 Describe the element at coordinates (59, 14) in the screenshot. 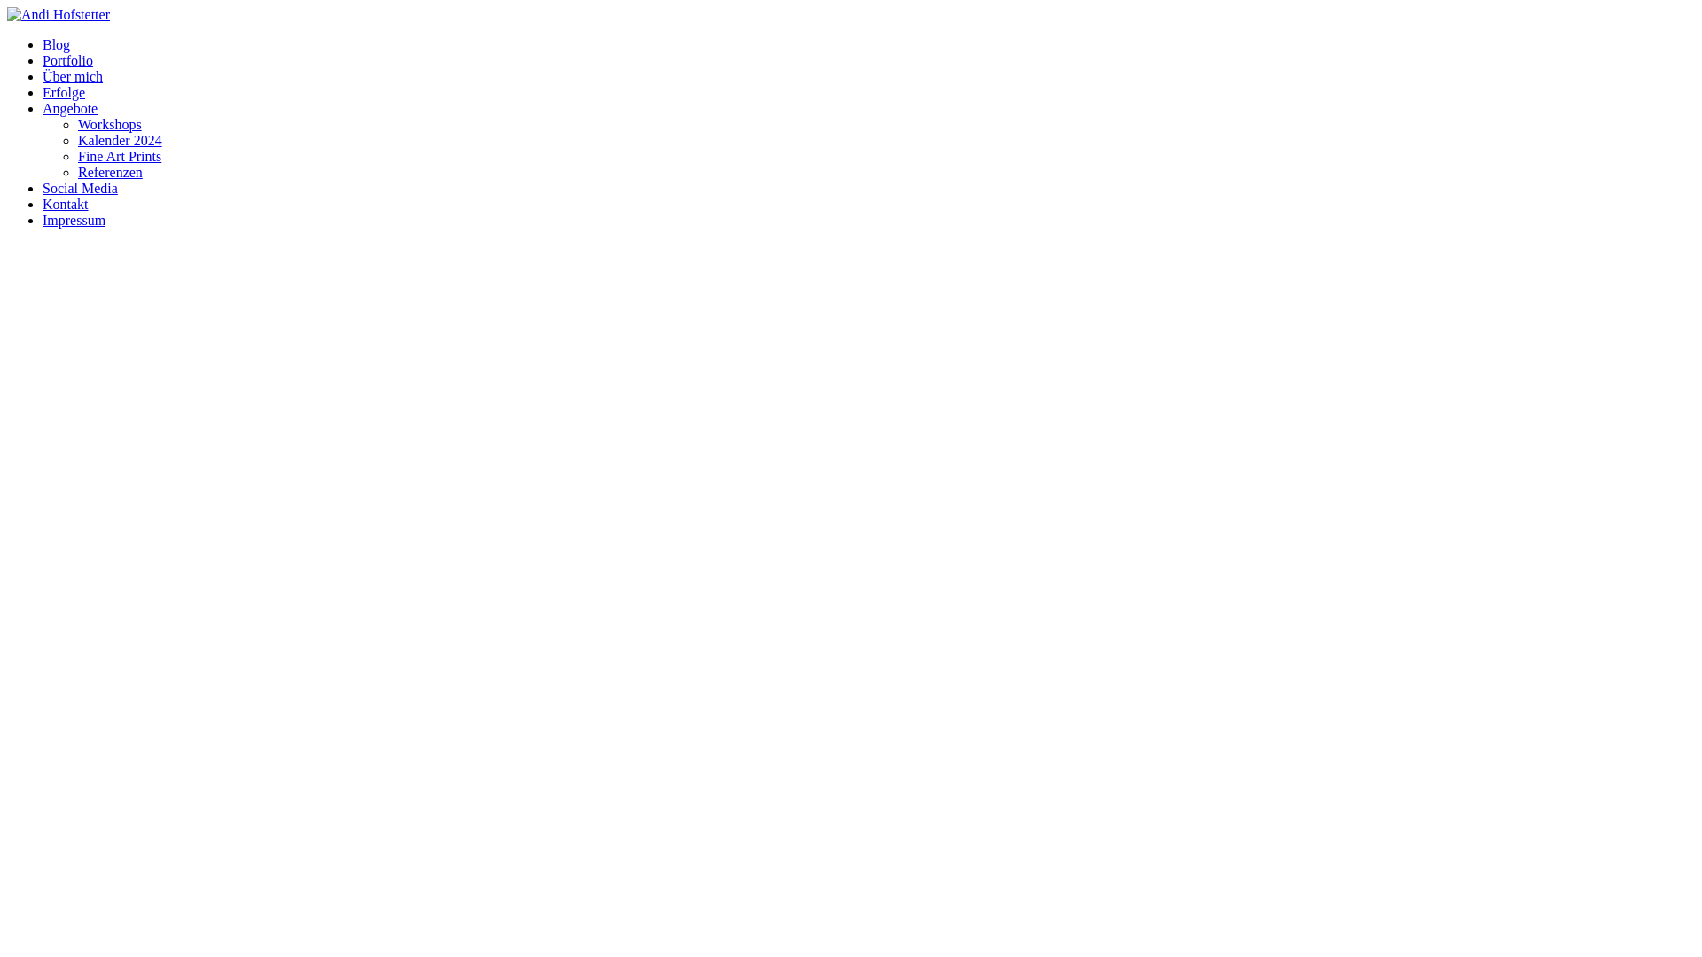

I see `Andi Hofstetter` at that location.